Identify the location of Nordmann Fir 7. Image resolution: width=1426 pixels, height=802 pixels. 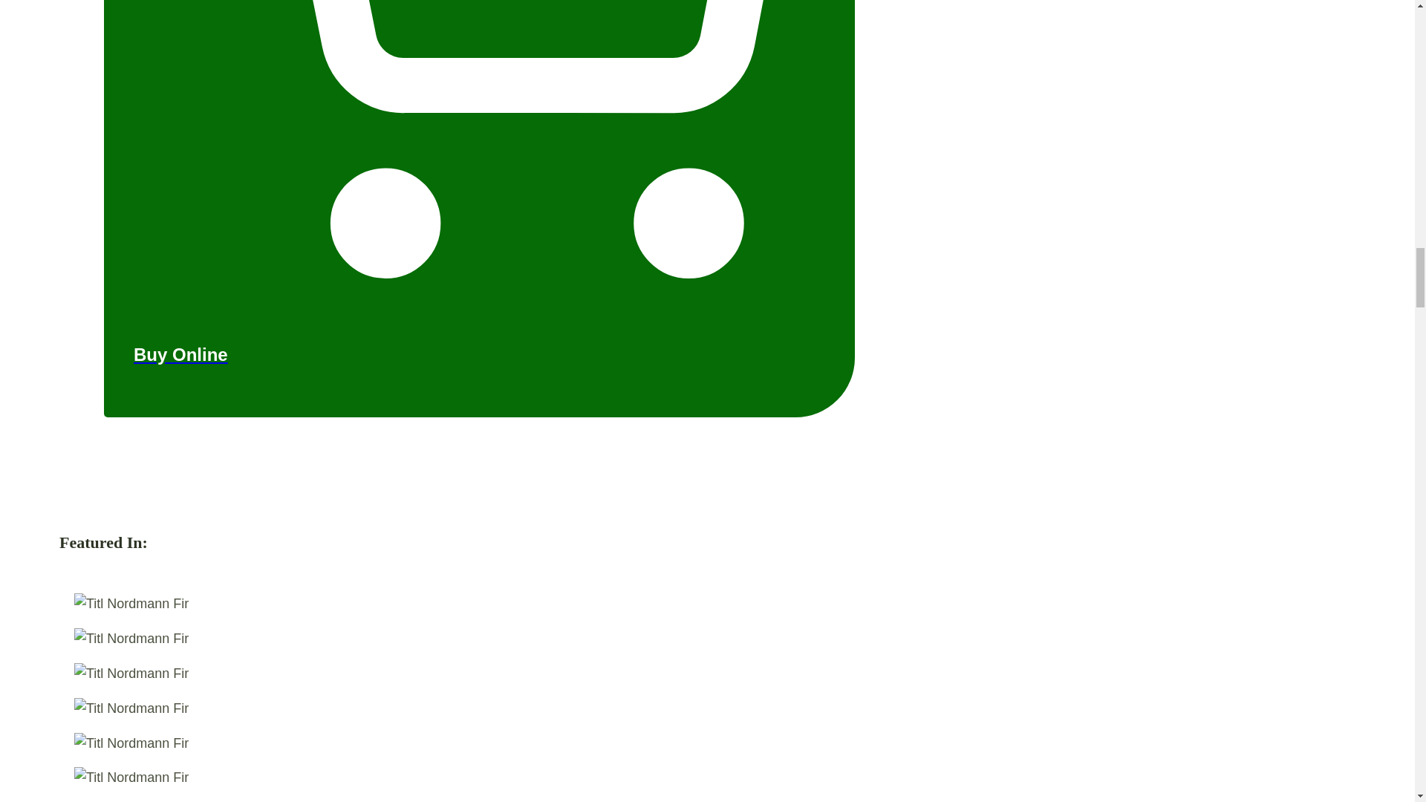
(131, 777).